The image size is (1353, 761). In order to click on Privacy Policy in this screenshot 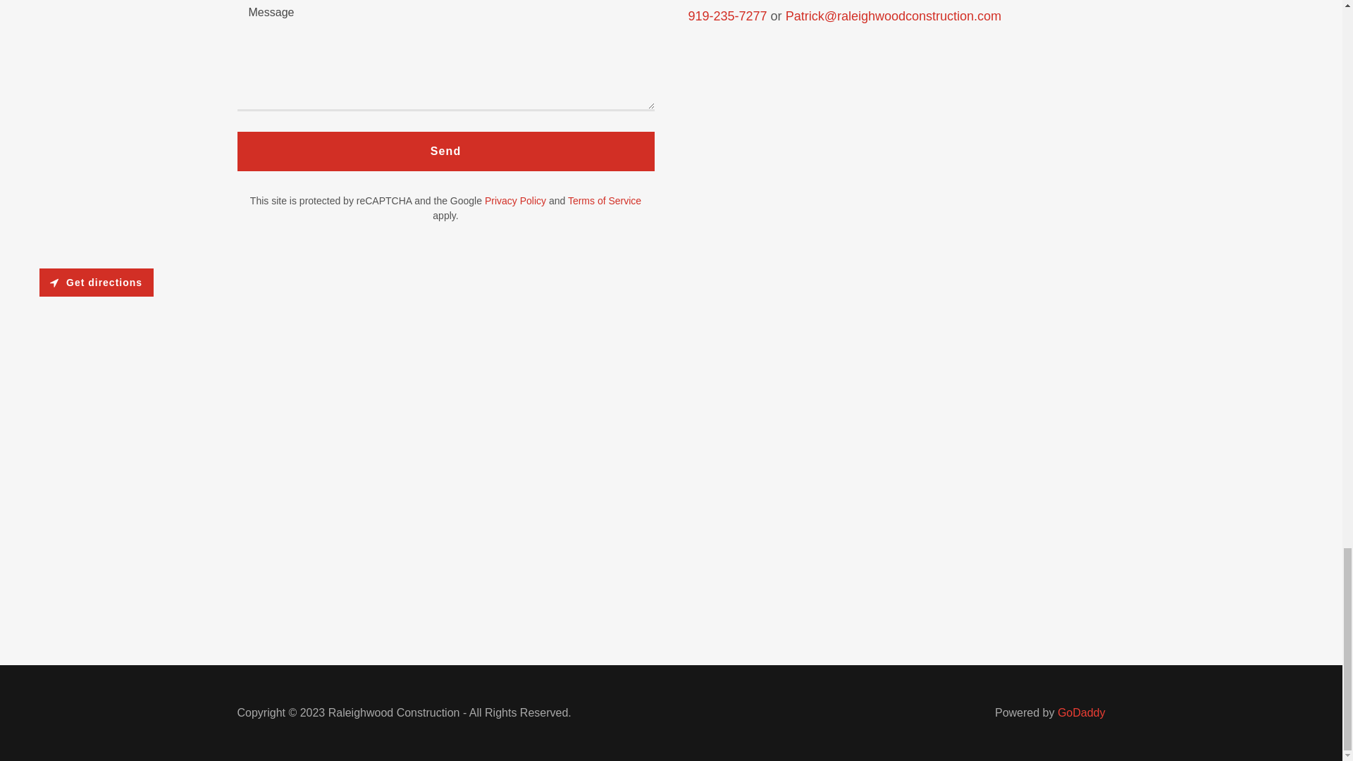, I will do `click(515, 200)`.